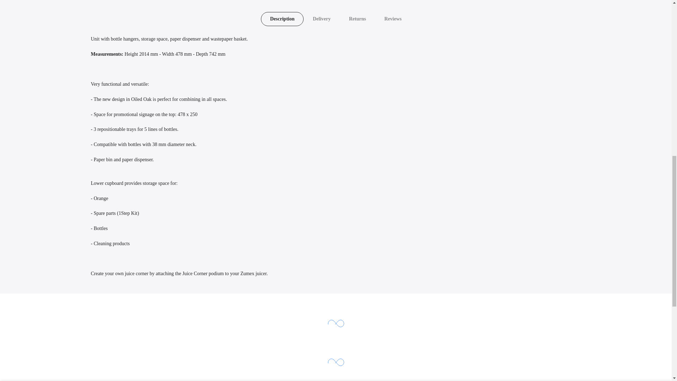 This screenshot has height=381, width=677. What do you see at coordinates (282, 19) in the screenshot?
I see `Description` at bounding box center [282, 19].